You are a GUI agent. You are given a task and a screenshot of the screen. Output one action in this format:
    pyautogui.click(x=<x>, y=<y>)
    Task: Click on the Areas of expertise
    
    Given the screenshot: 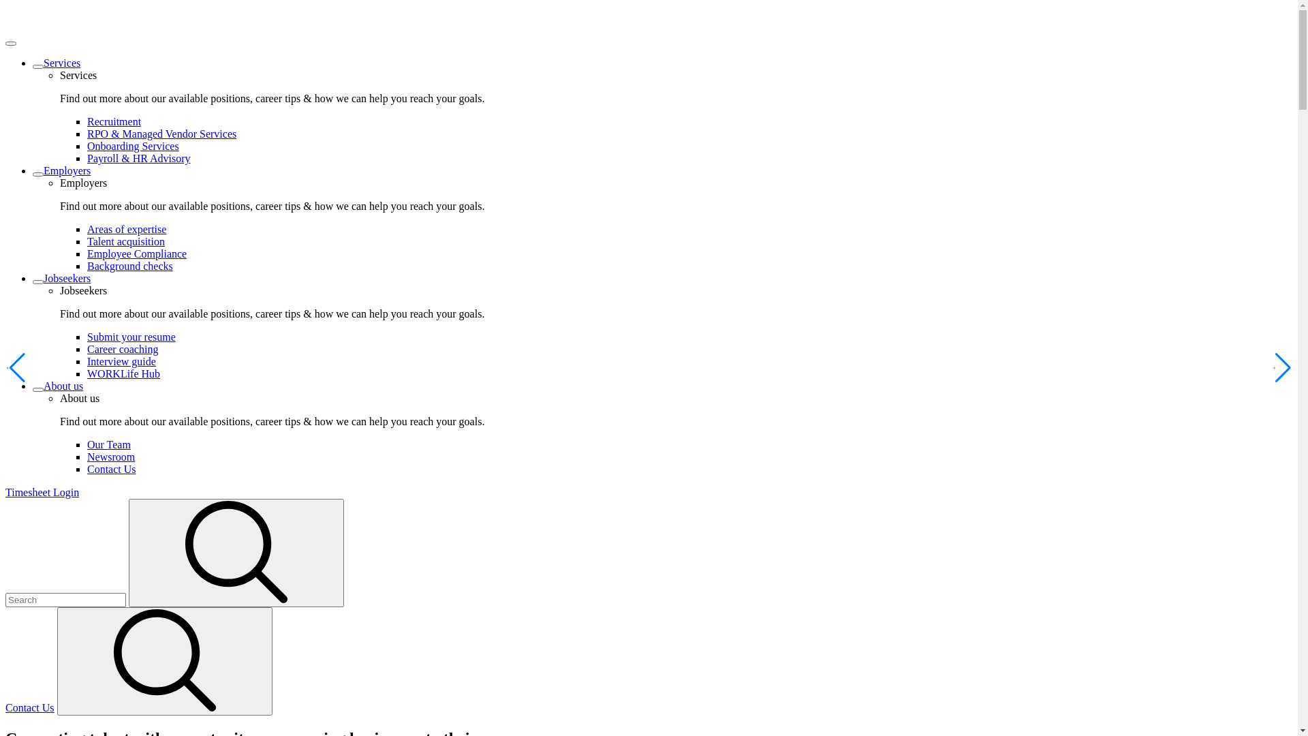 What is the action you would take?
    pyautogui.click(x=127, y=229)
    